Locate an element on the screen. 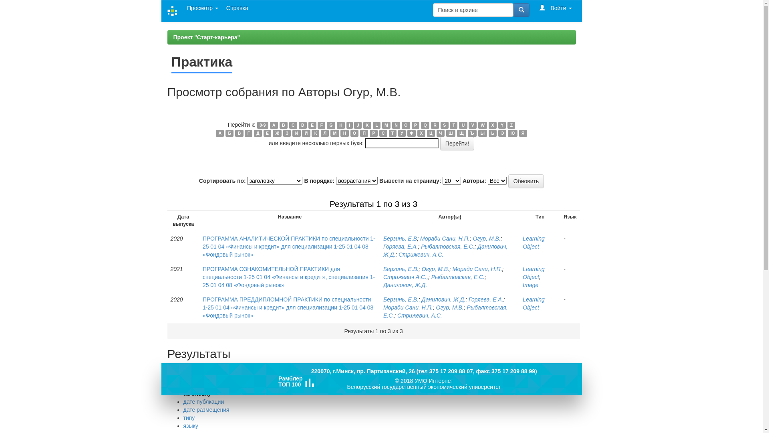 Image resolution: width=769 pixels, height=433 pixels. K is located at coordinates (367, 125).